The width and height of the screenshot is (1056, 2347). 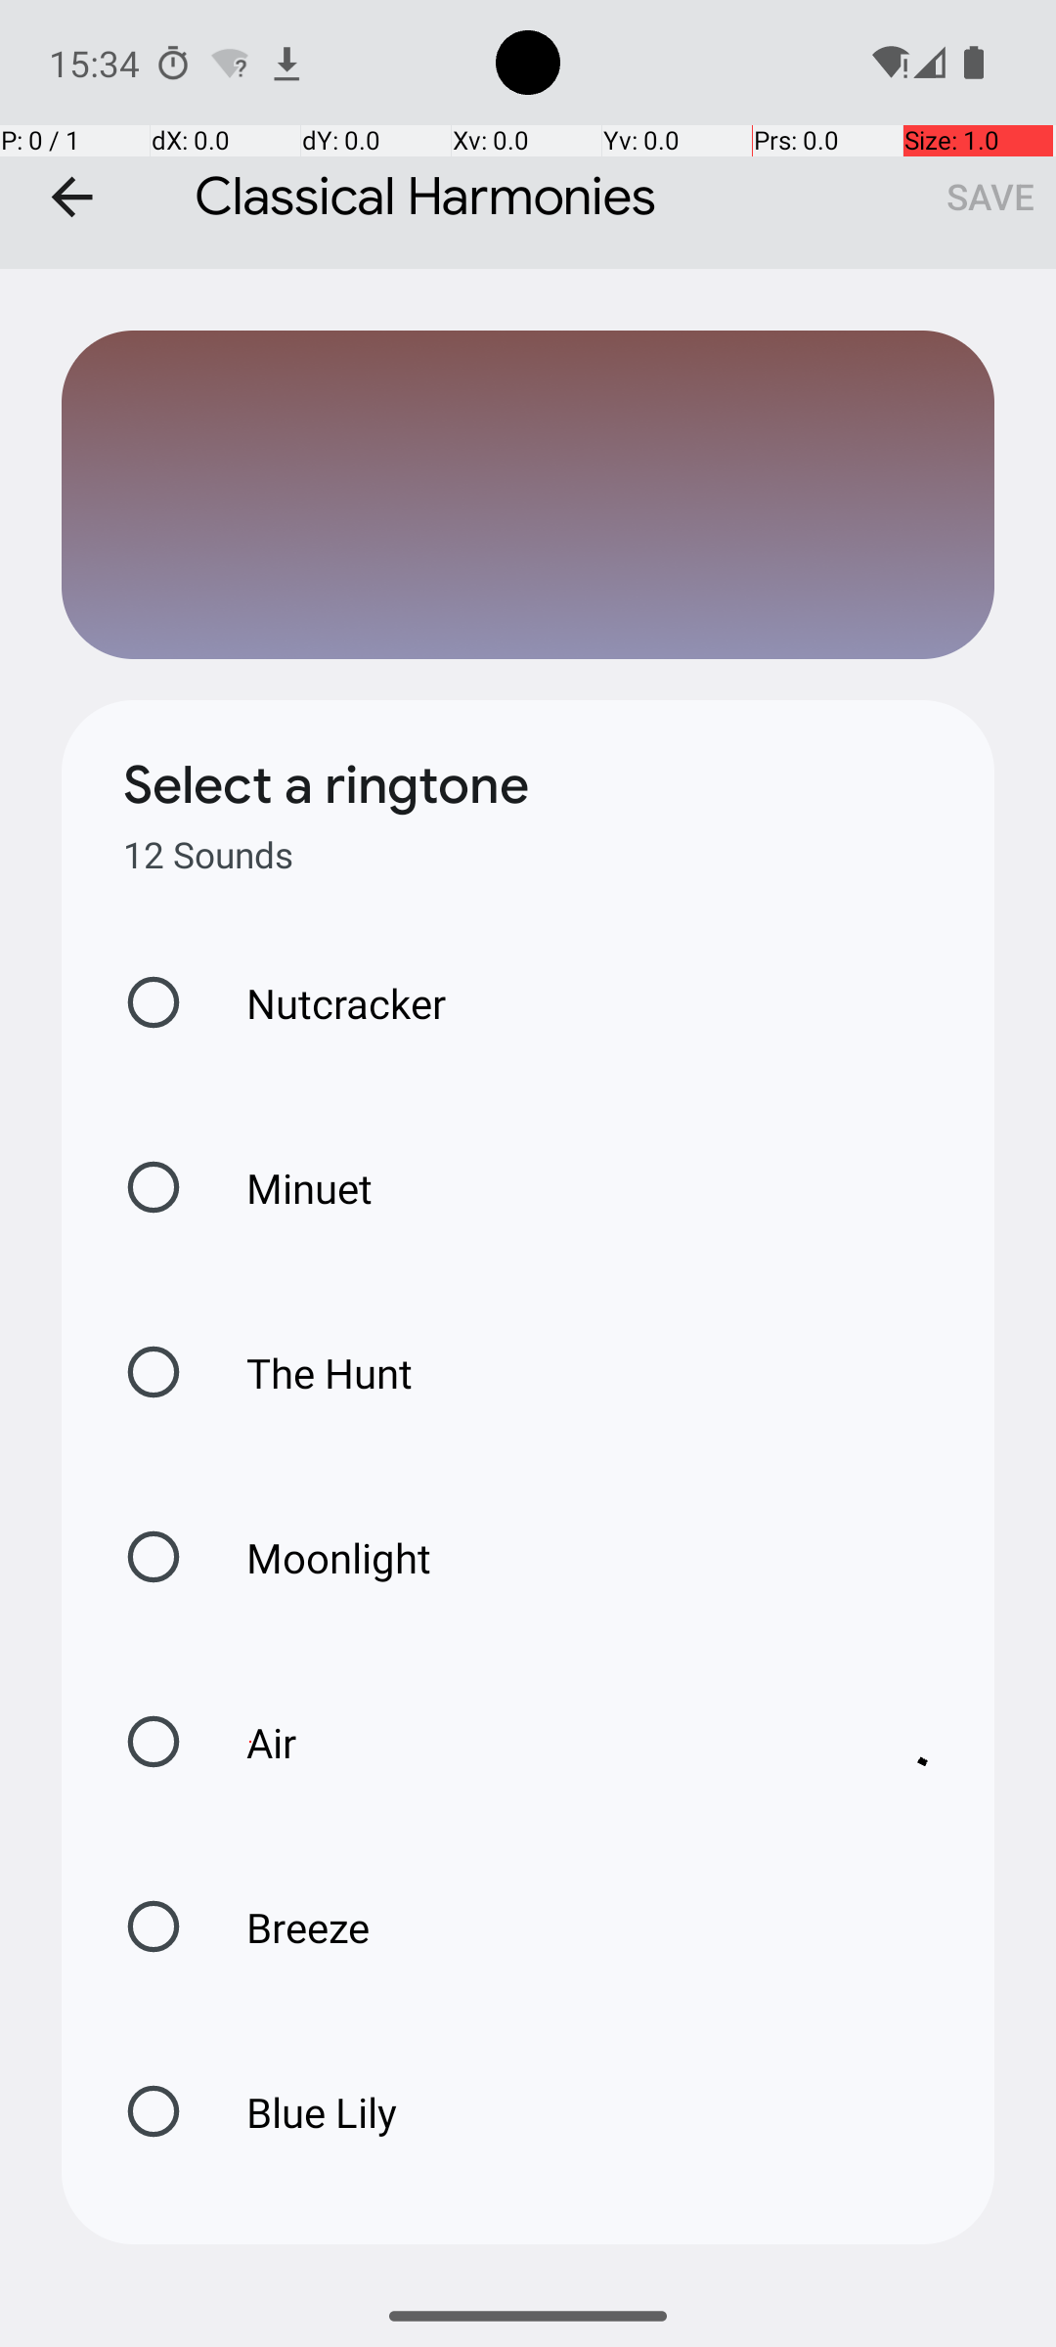 I want to click on The Hunt, so click(x=309, y=1373).